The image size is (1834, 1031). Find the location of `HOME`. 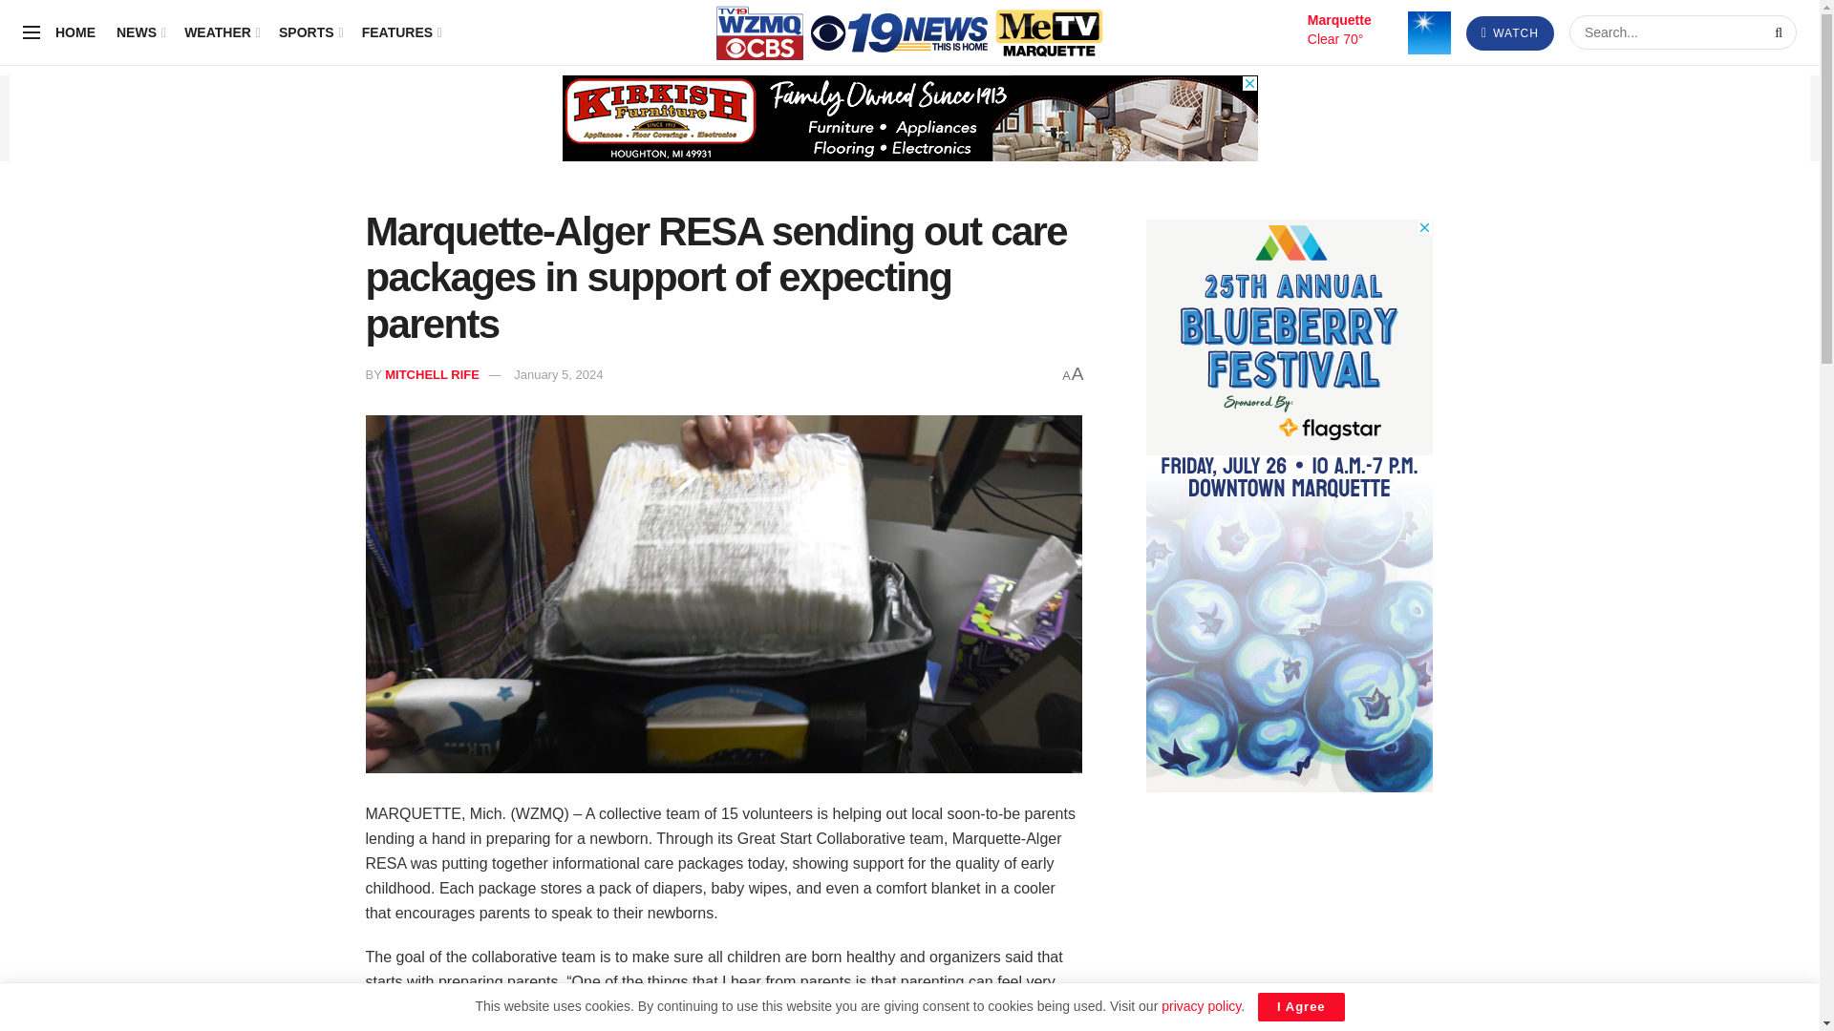

HOME is located at coordinates (75, 32).